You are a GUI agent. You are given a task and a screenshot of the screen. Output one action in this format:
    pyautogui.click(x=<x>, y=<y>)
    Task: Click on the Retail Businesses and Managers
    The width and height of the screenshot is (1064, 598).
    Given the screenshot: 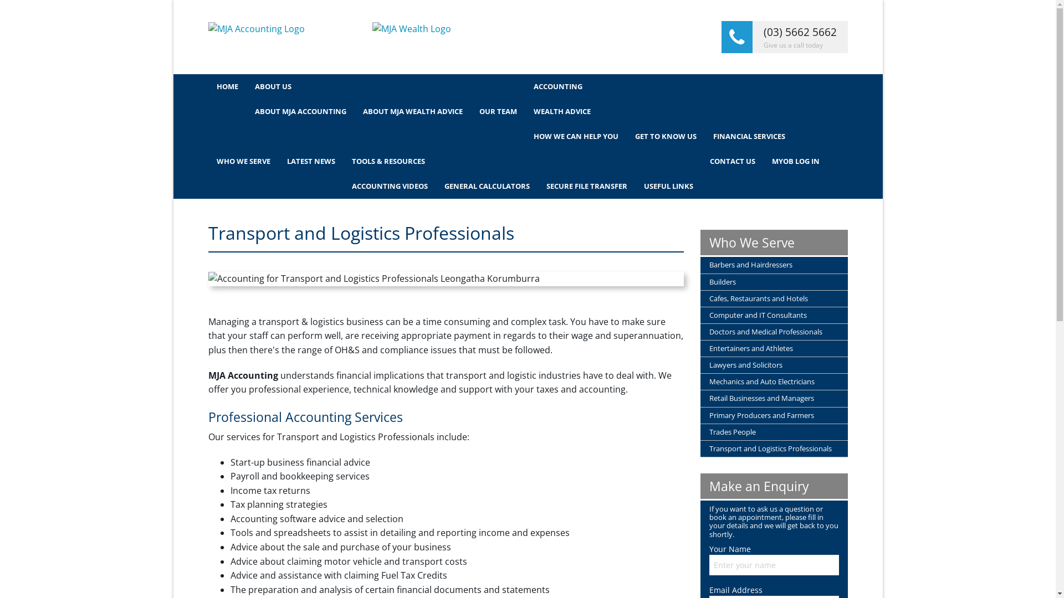 What is the action you would take?
    pyautogui.click(x=774, y=399)
    